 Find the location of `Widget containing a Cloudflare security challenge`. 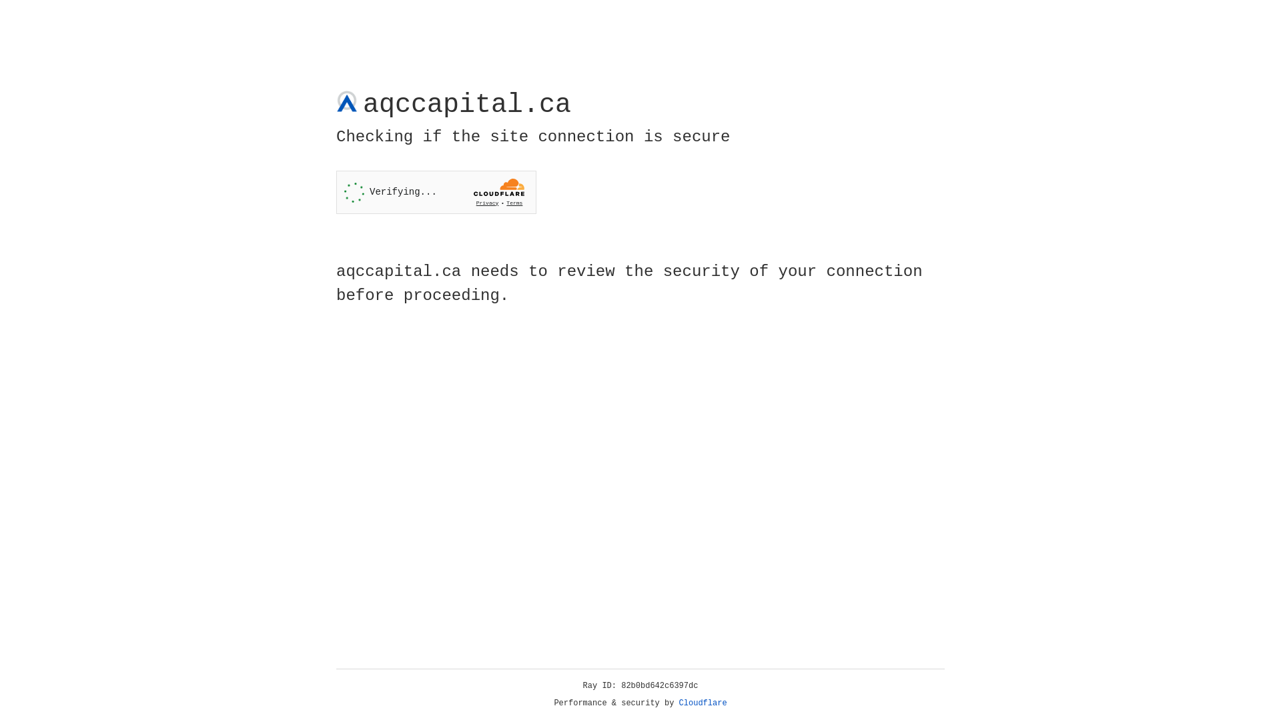

Widget containing a Cloudflare security challenge is located at coordinates (436, 192).